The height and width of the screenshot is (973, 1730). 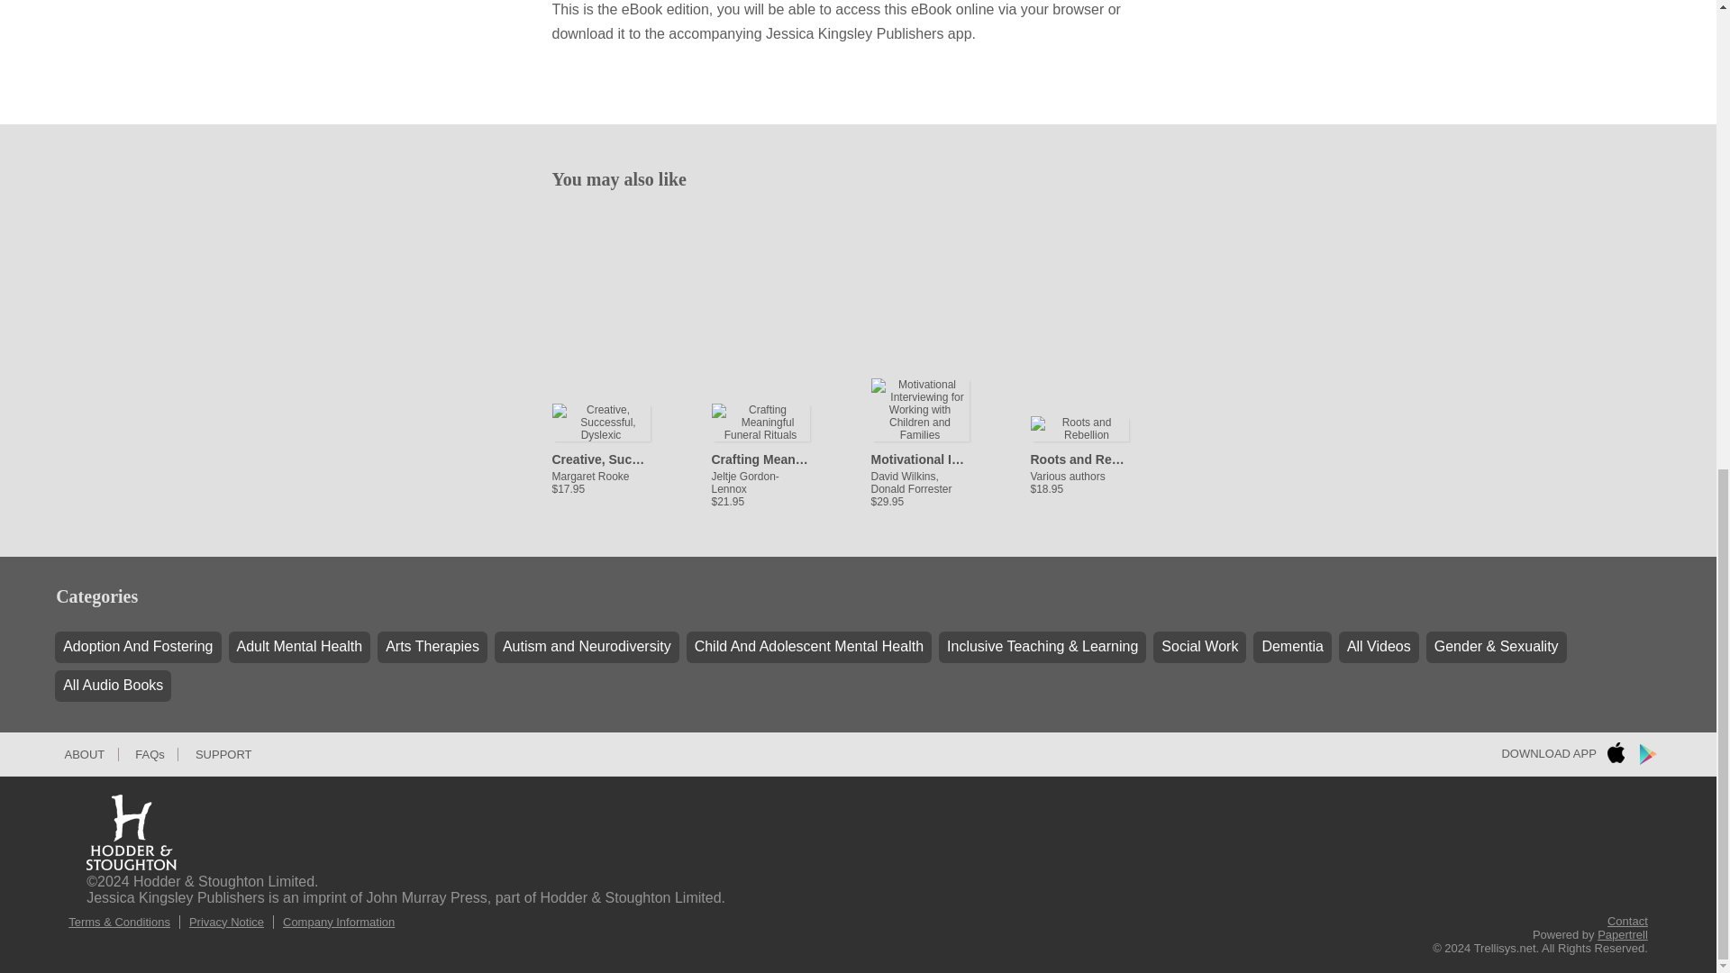 What do you see at coordinates (760, 468) in the screenshot?
I see `Jeltje Gordon-Lennox` at bounding box center [760, 468].